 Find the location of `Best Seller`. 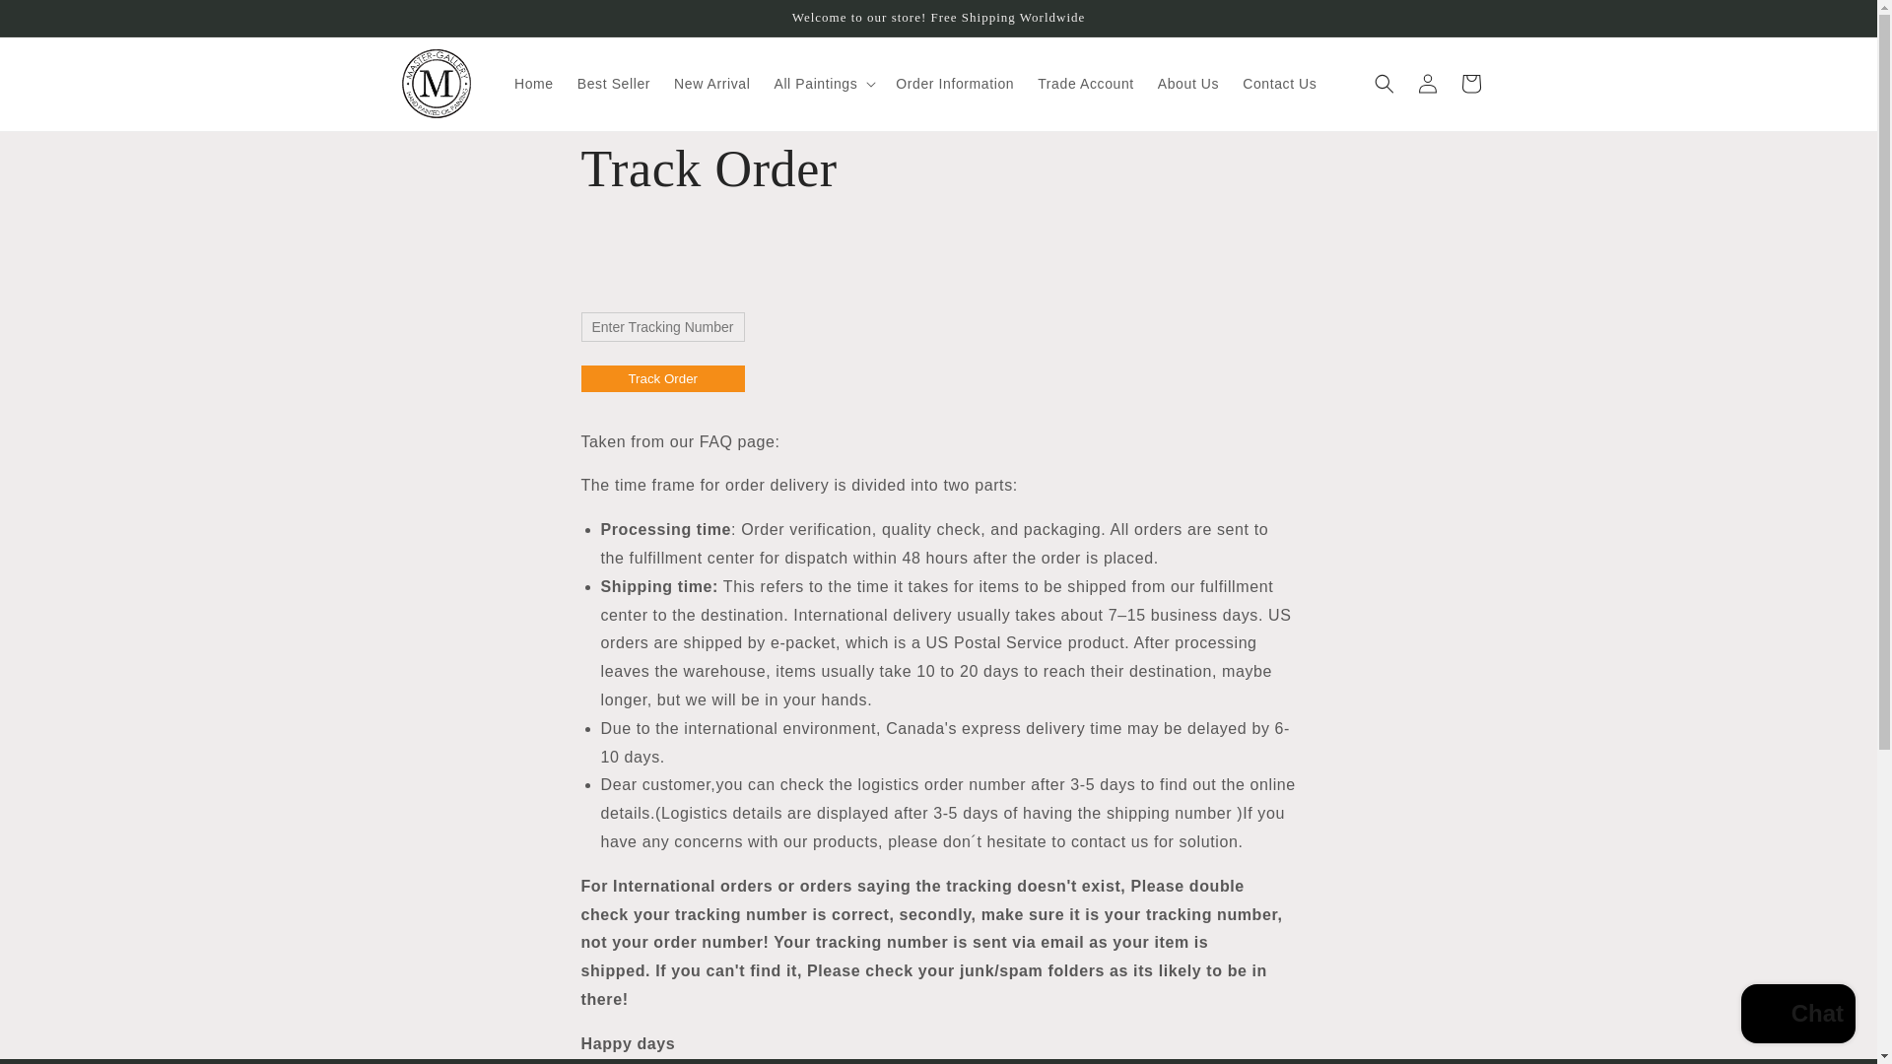

Best Seller is located at coordinates (614, 83).